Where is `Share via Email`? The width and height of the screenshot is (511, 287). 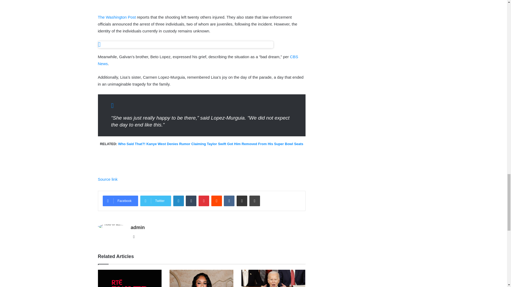
Share via Email is located at coordinates (242, 201).